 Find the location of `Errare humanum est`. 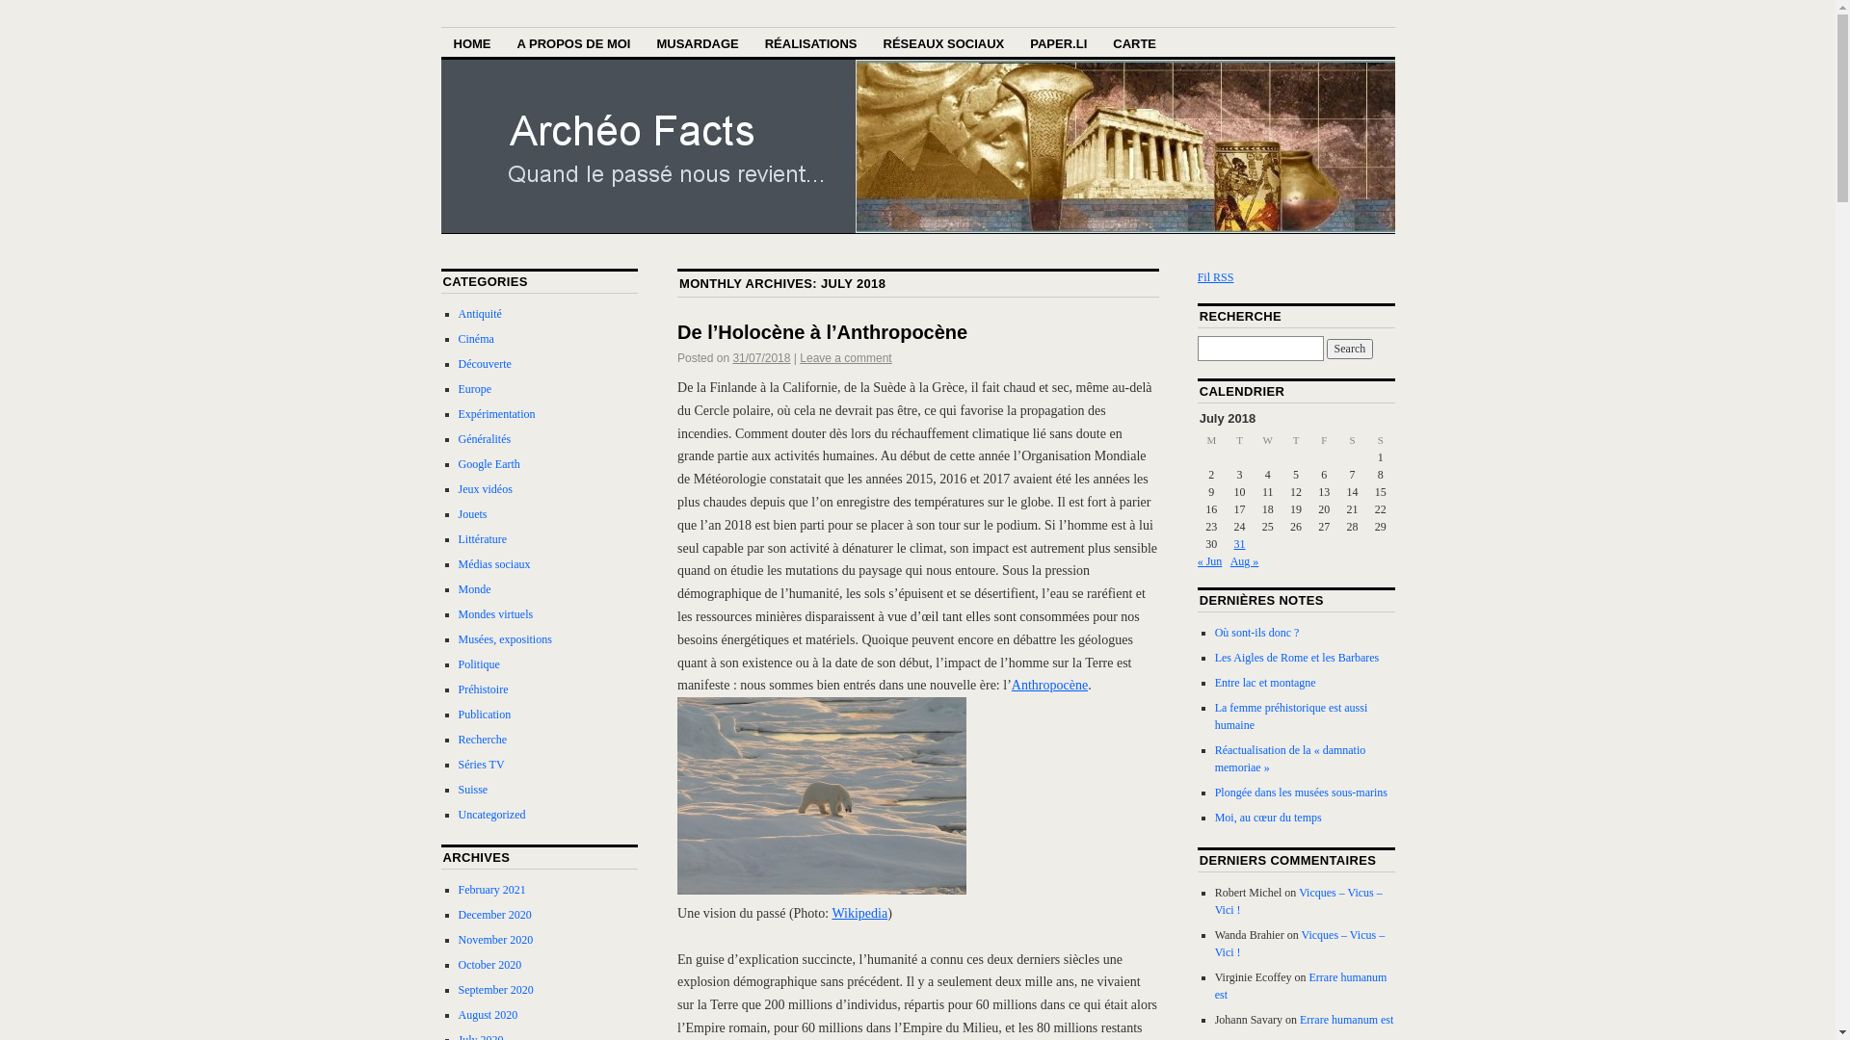

Errare humanum est is located at coordinates (1301, 986).